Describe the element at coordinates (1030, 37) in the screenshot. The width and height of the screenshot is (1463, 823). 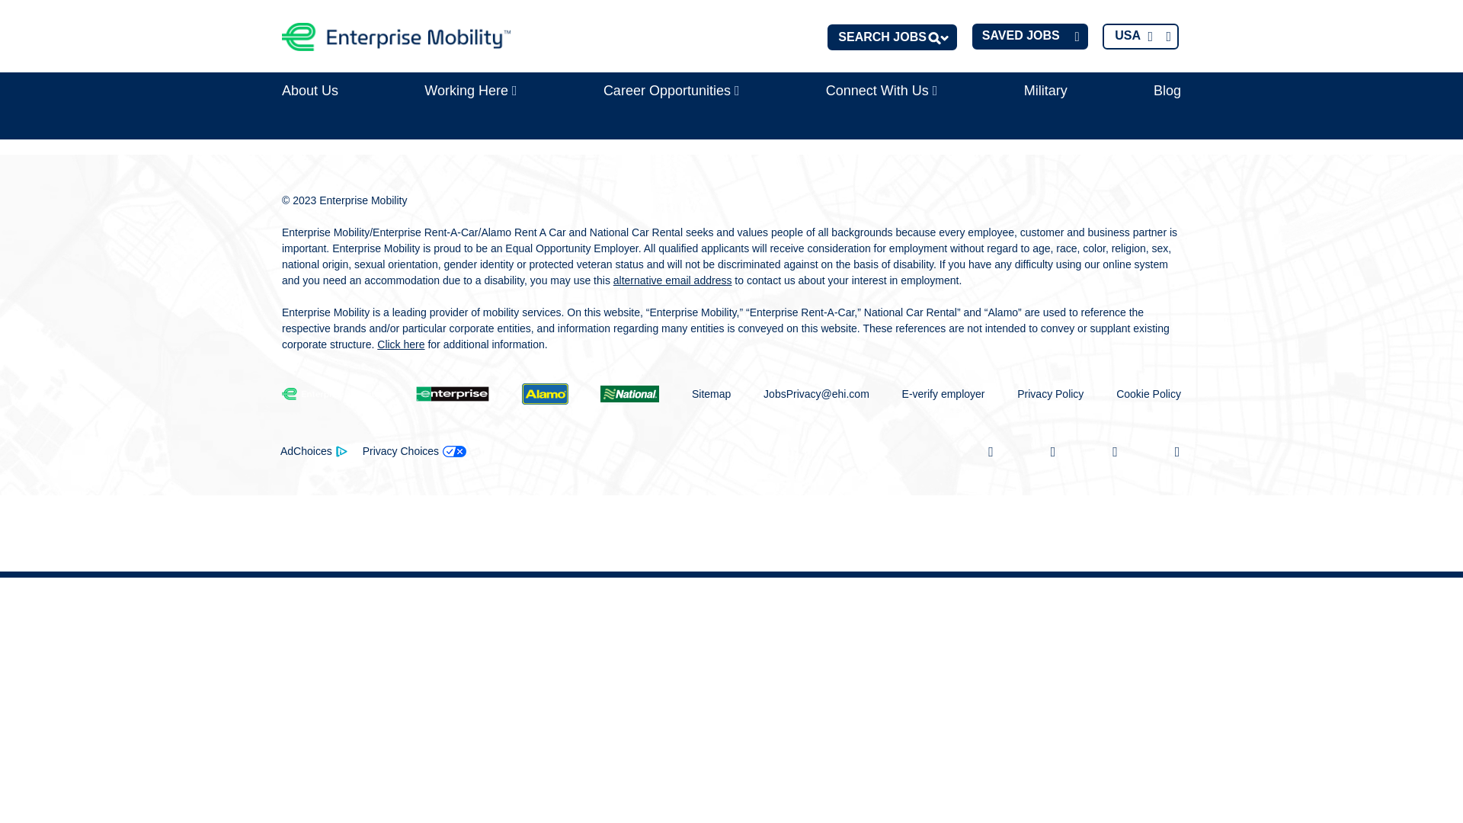
I see `SAVED JOBS` at that location.